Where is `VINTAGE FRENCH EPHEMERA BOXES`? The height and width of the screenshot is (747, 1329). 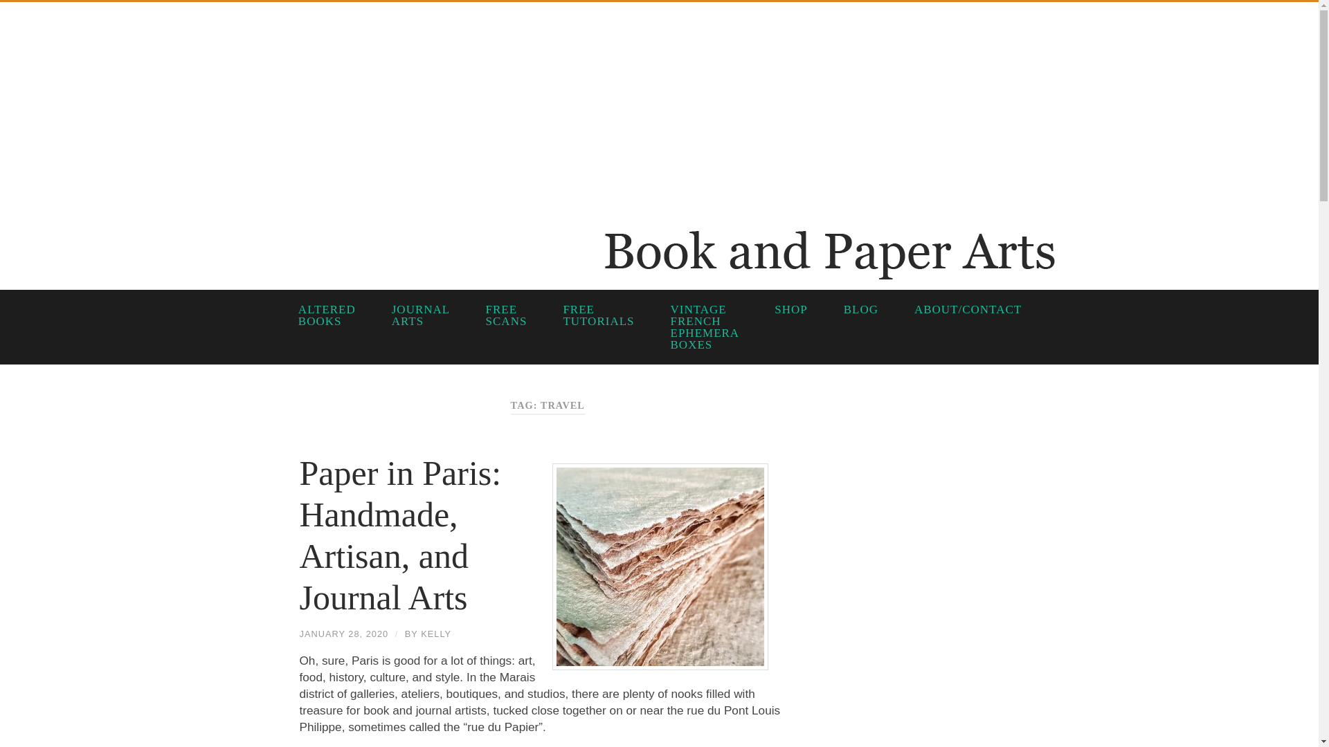
VINTAGE FRENCH EPHEMERA BOXES is located at coordinates (704, 327).